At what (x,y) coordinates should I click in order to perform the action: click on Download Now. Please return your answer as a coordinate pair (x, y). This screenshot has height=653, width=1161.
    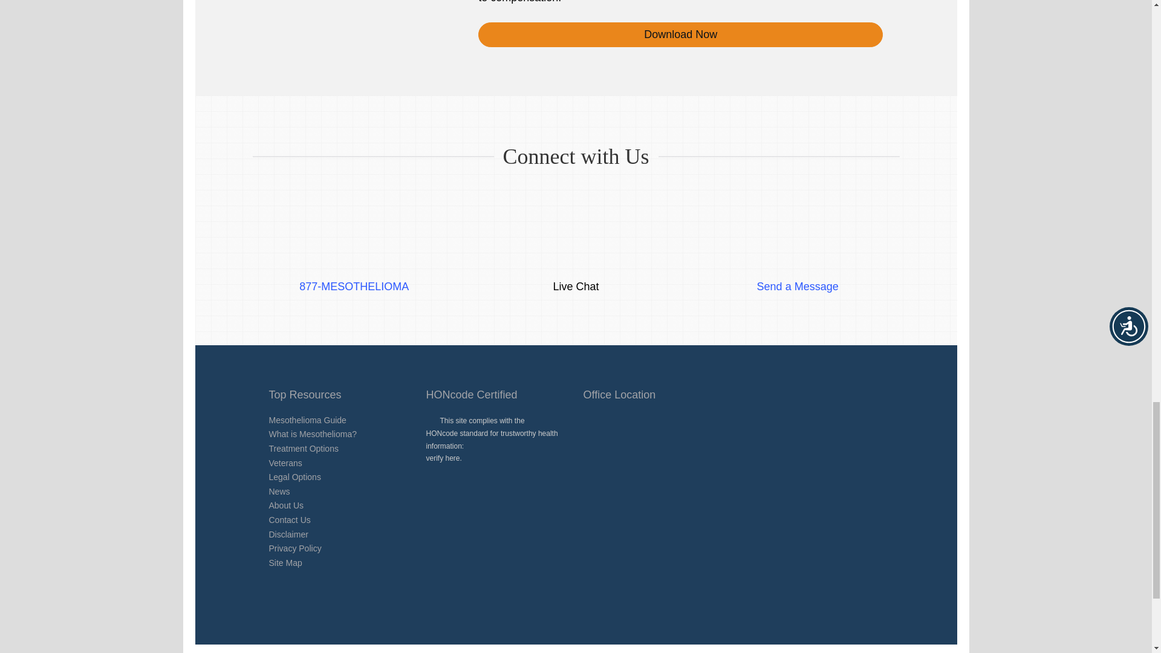
    Looking at the image, I should click on (680, 34).